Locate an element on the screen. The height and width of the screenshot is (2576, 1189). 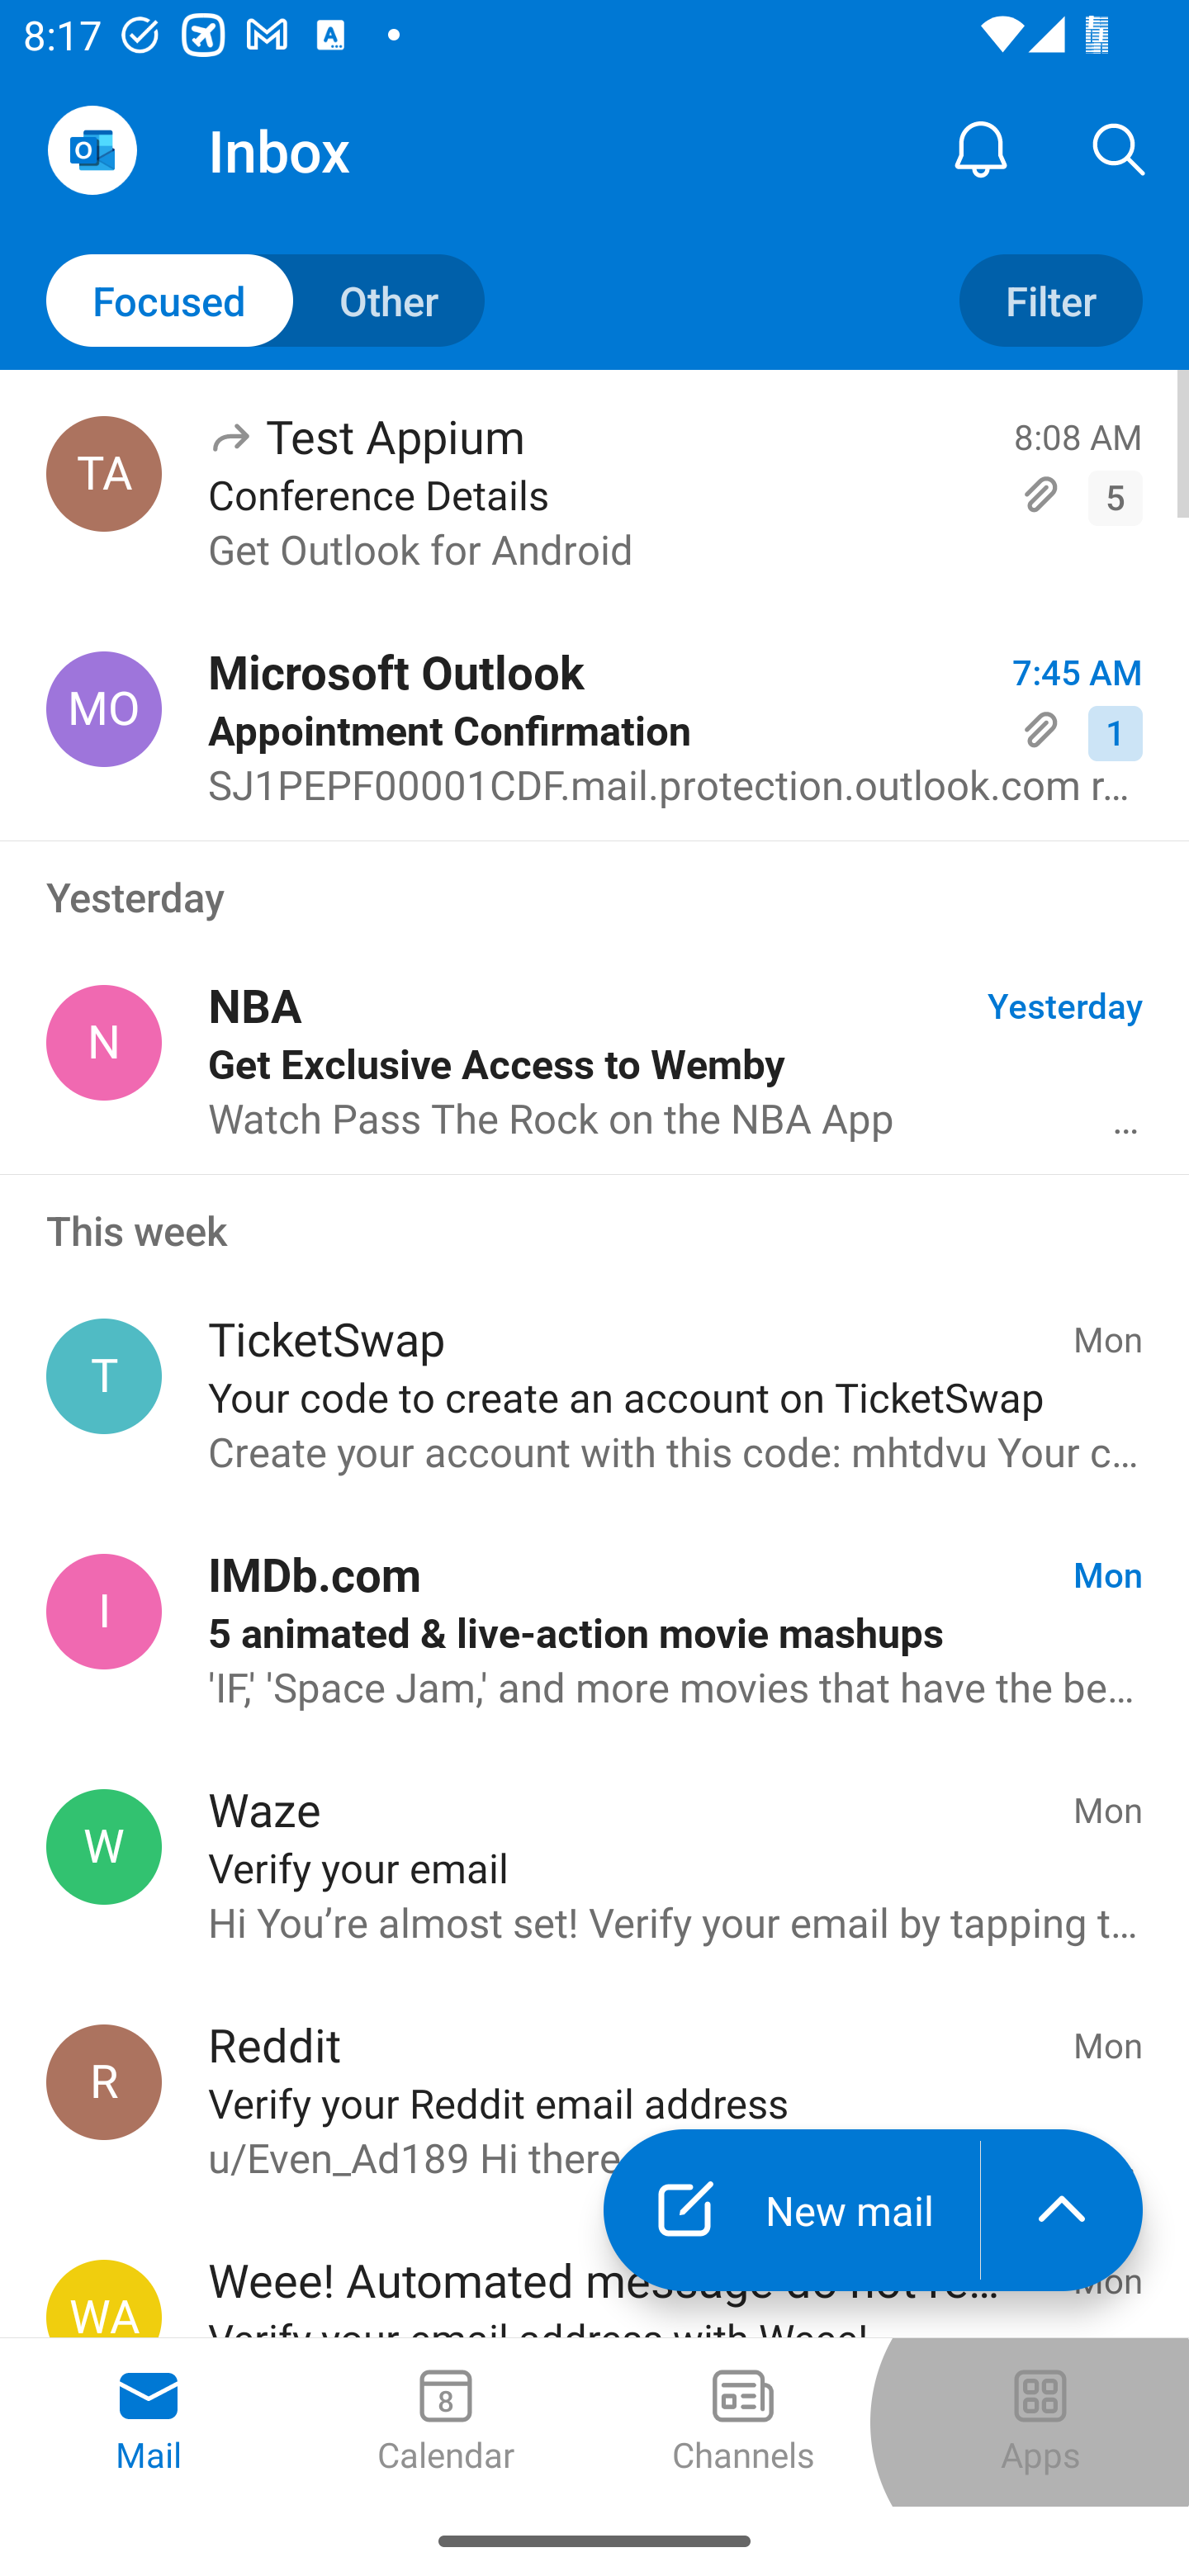
Toggle to other mails is located at coordinates (266, 301).